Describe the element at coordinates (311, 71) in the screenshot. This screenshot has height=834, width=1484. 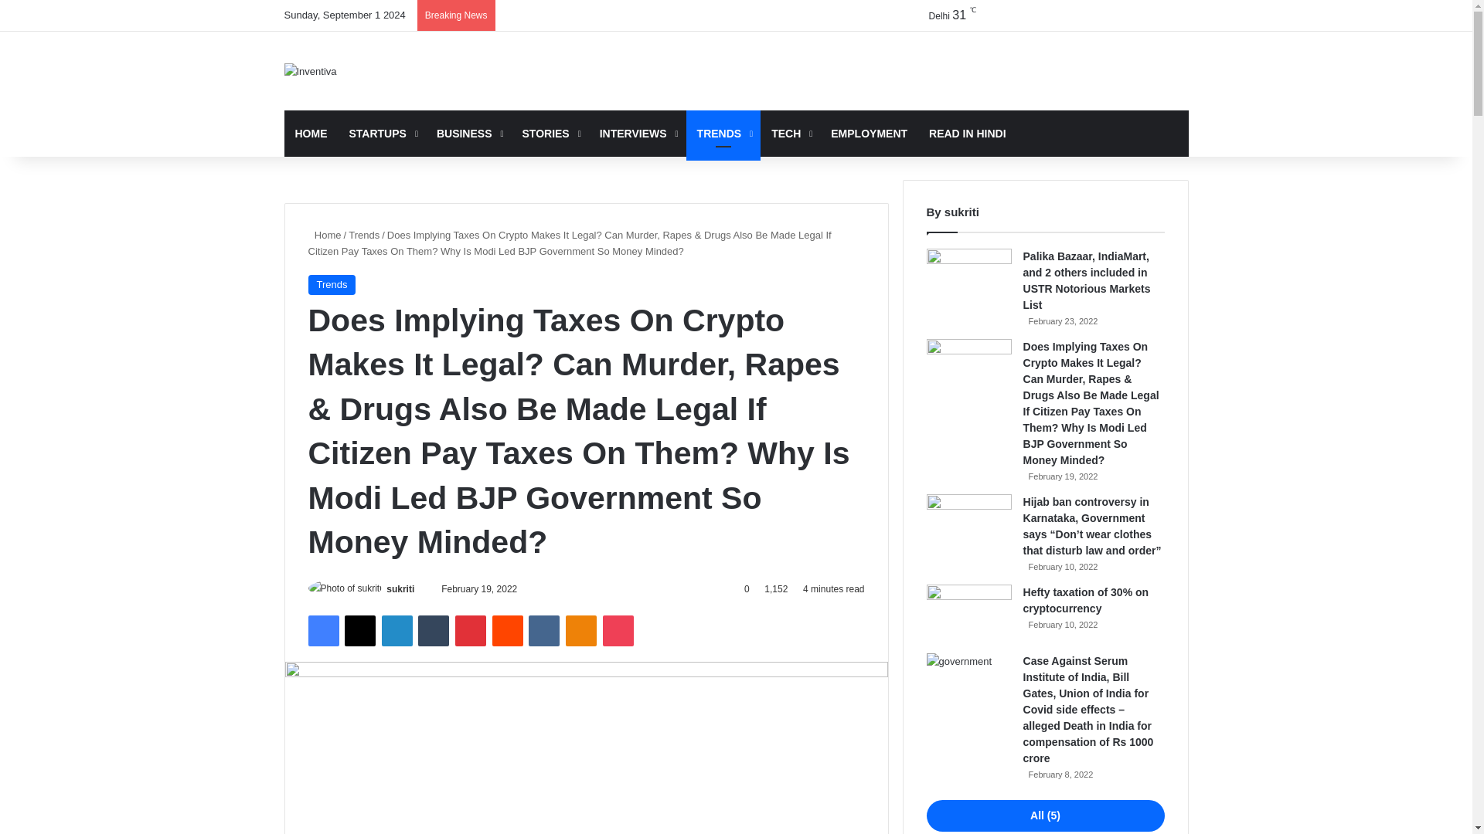
I see `Inventiva` at that location.